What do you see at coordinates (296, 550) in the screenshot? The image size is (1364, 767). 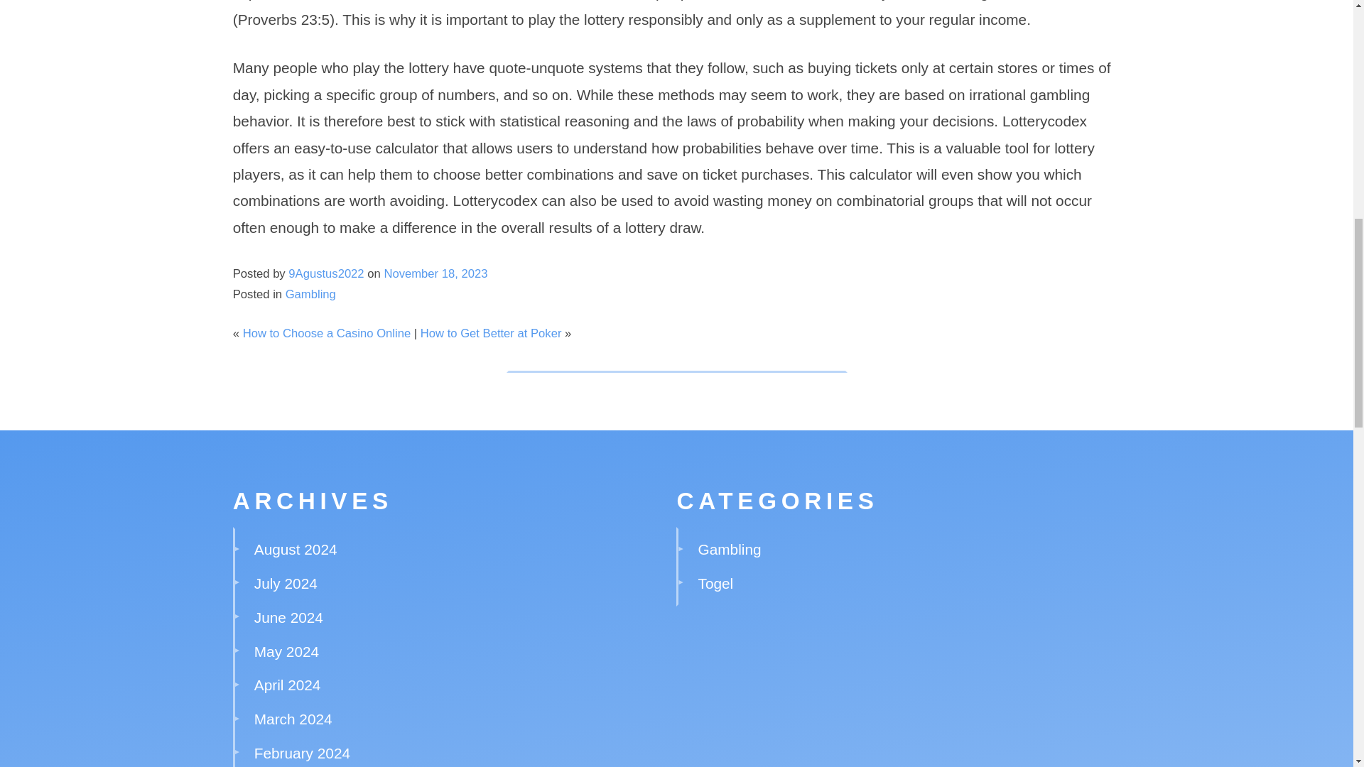 I see `August 2024` at bounding box center [296, 550].